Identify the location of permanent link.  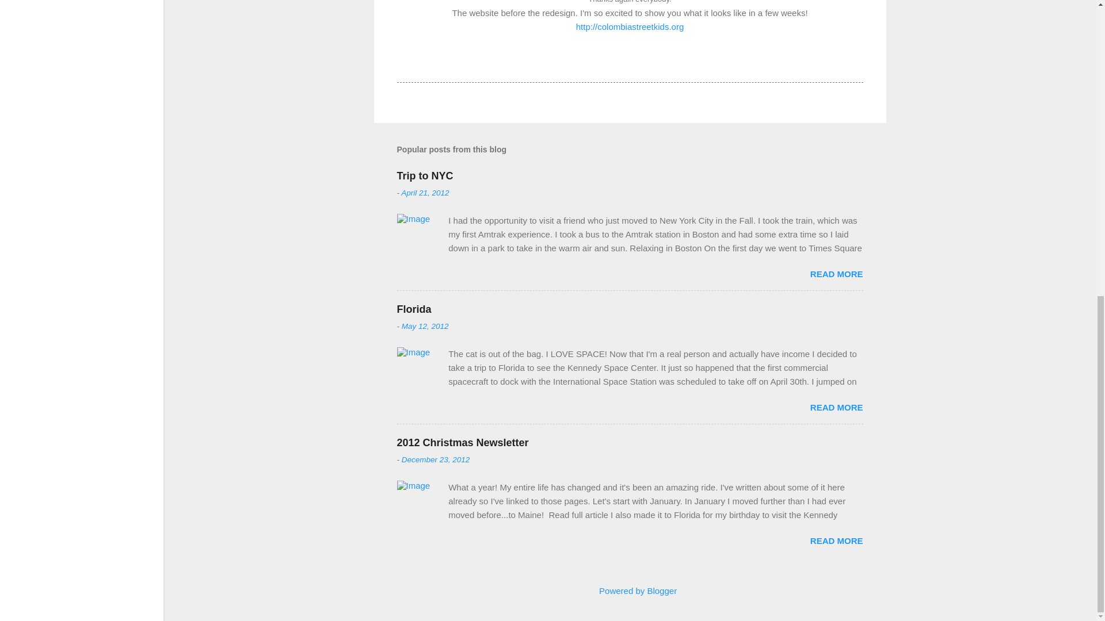
(425, 193).